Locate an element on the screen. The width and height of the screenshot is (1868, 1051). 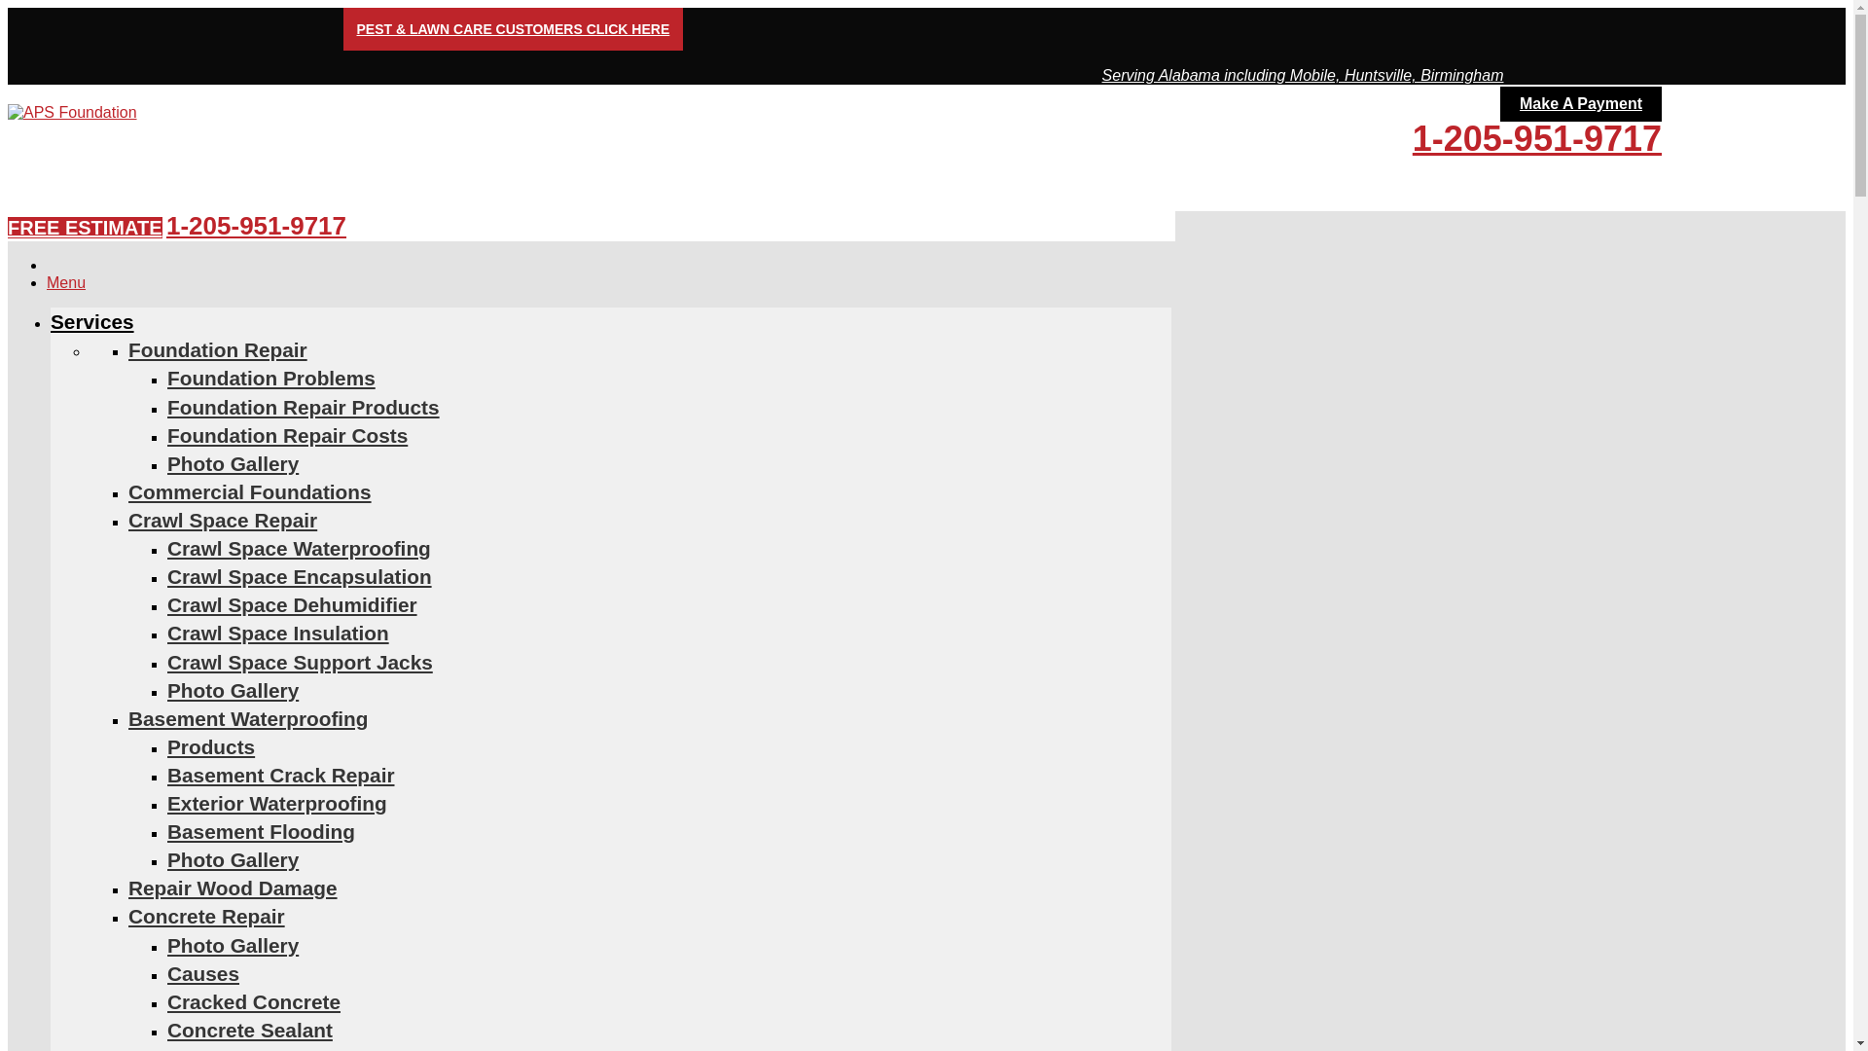
FREE ESTIMATE is located at coordinates (85, 228).